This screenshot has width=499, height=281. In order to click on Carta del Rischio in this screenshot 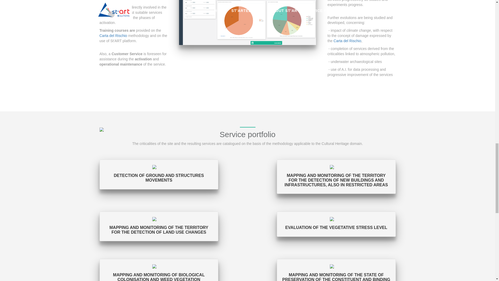, I will do `click(113, 35)`.